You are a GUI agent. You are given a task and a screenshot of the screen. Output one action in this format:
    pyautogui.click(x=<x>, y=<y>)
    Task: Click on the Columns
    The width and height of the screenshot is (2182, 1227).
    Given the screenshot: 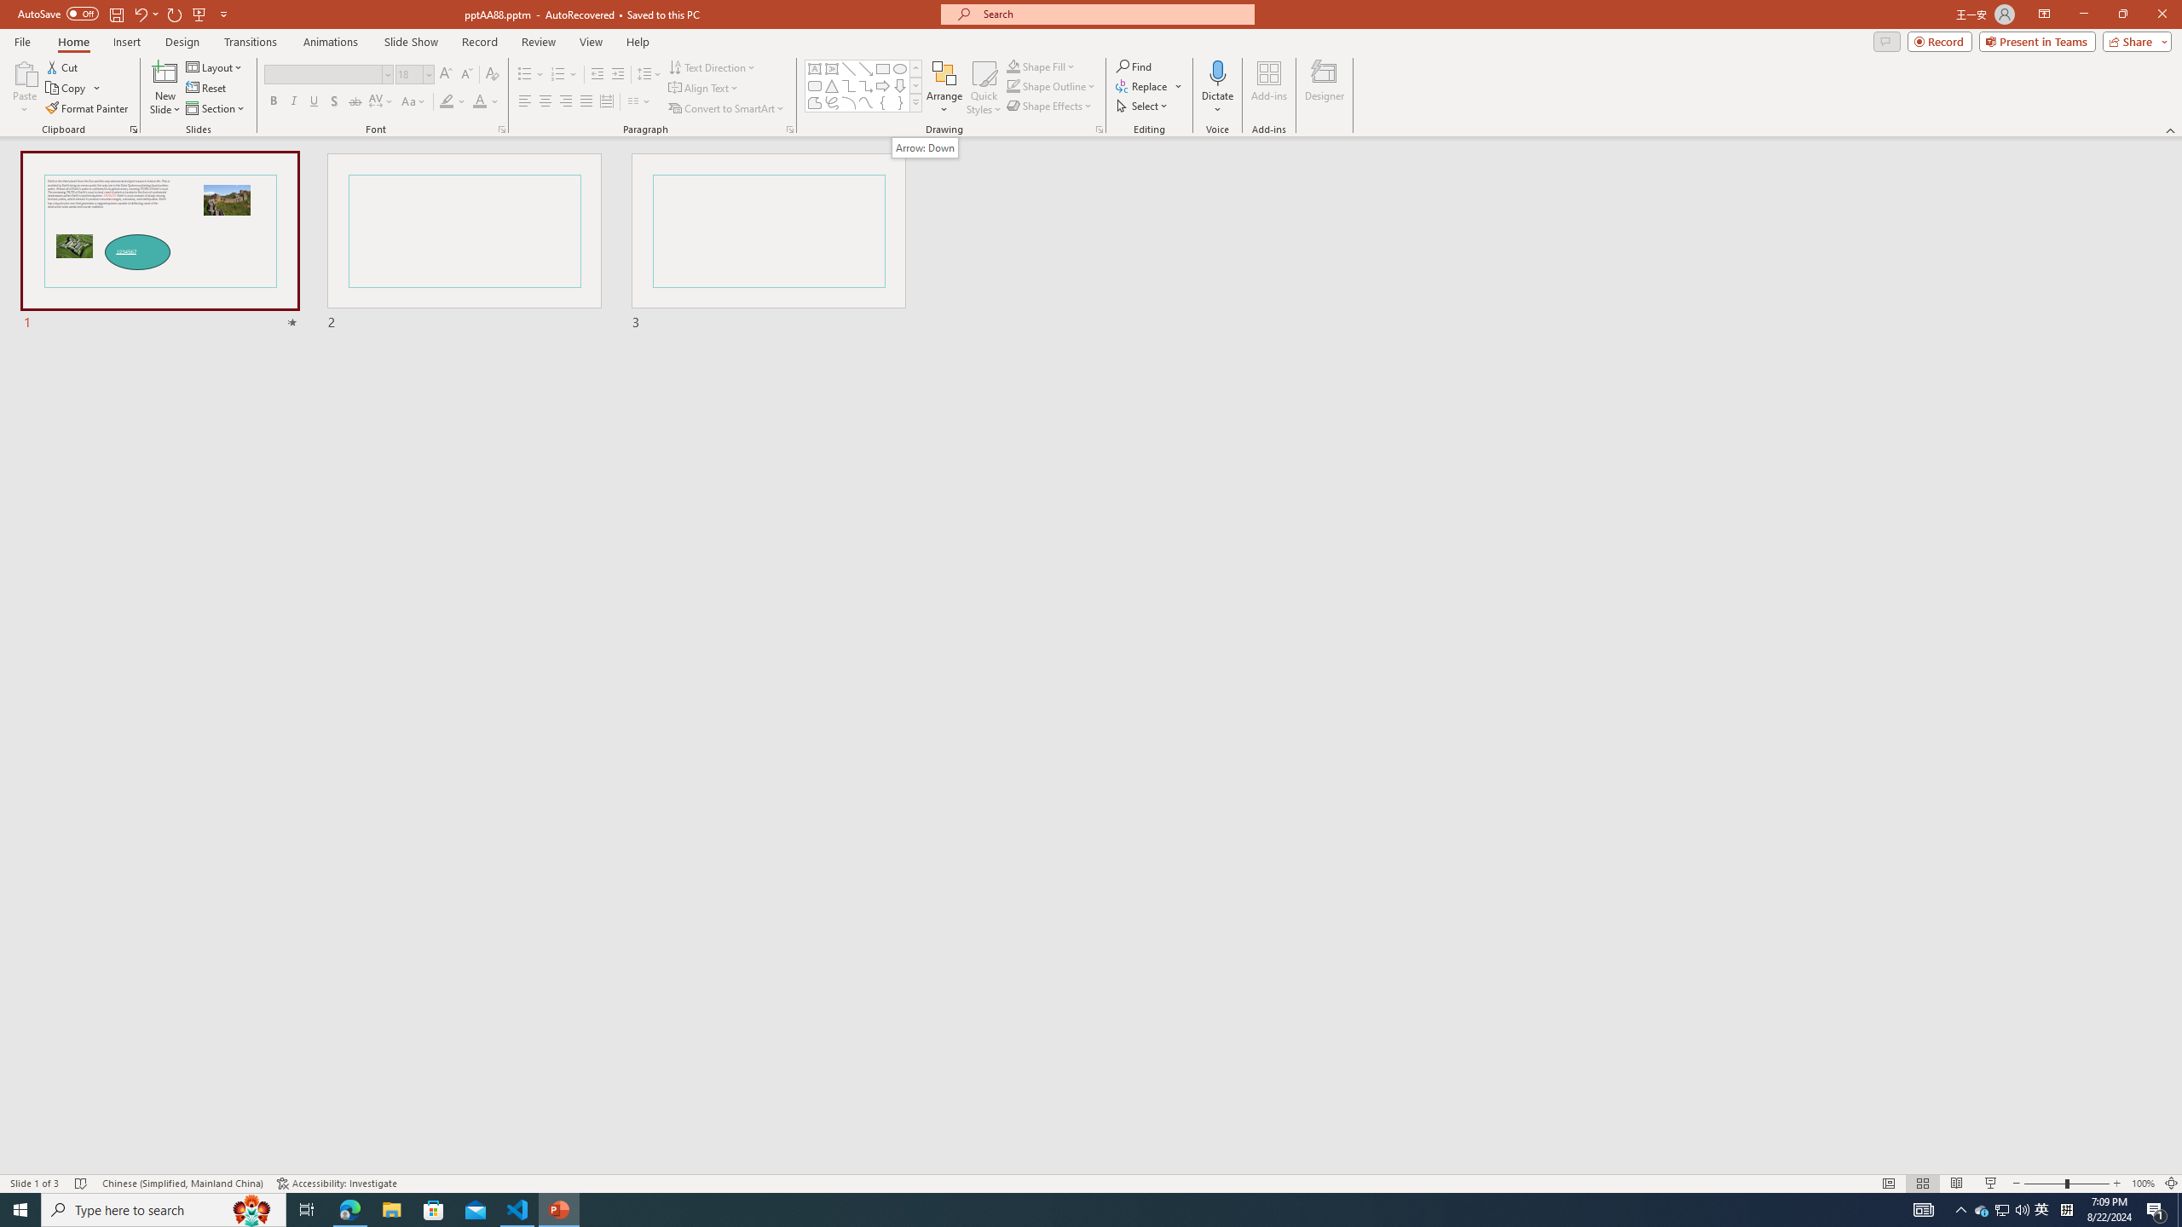 What is the action you would take?
    pyautogui.click(x=639, y=102)
    